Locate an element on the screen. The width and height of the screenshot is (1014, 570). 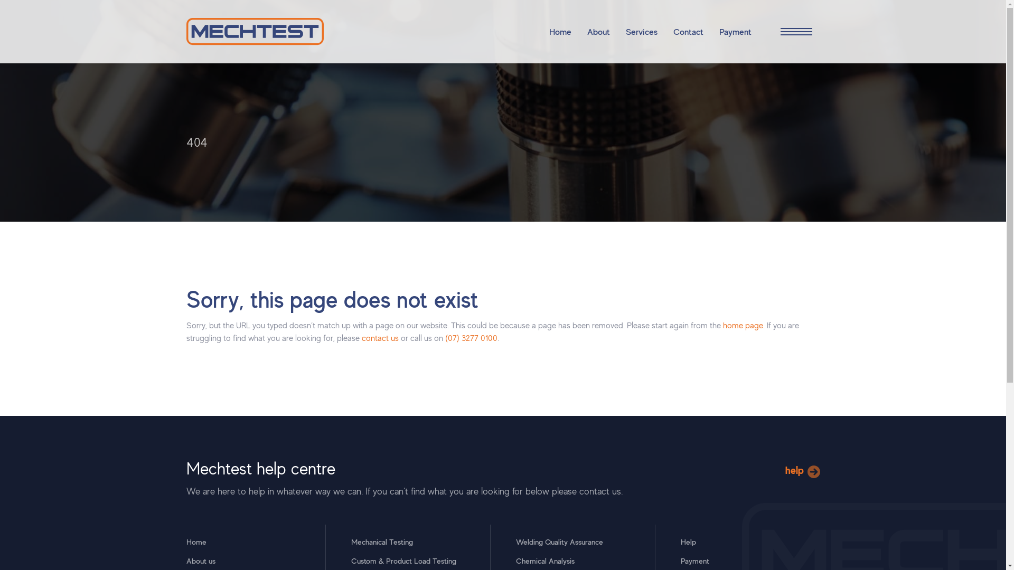
About is located at coordinates (599, 32).